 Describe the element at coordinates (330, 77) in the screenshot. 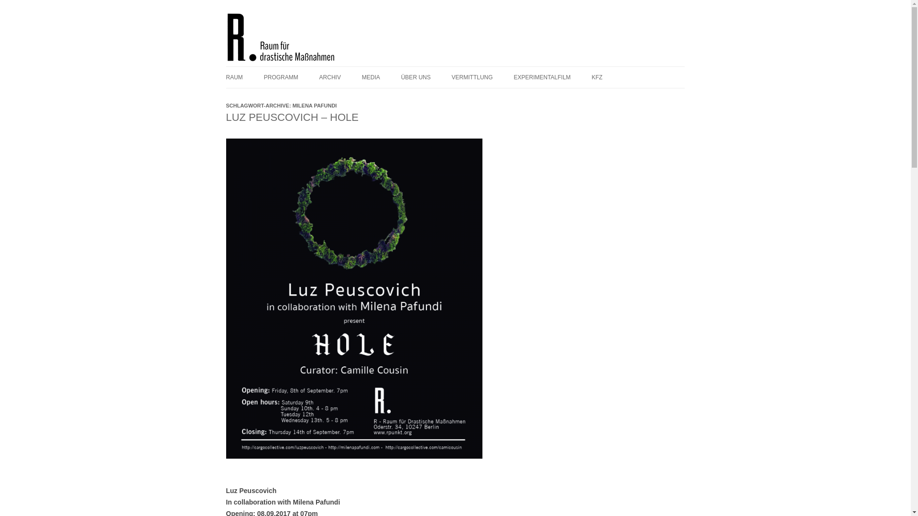

I see `ARCHIV` at that location.